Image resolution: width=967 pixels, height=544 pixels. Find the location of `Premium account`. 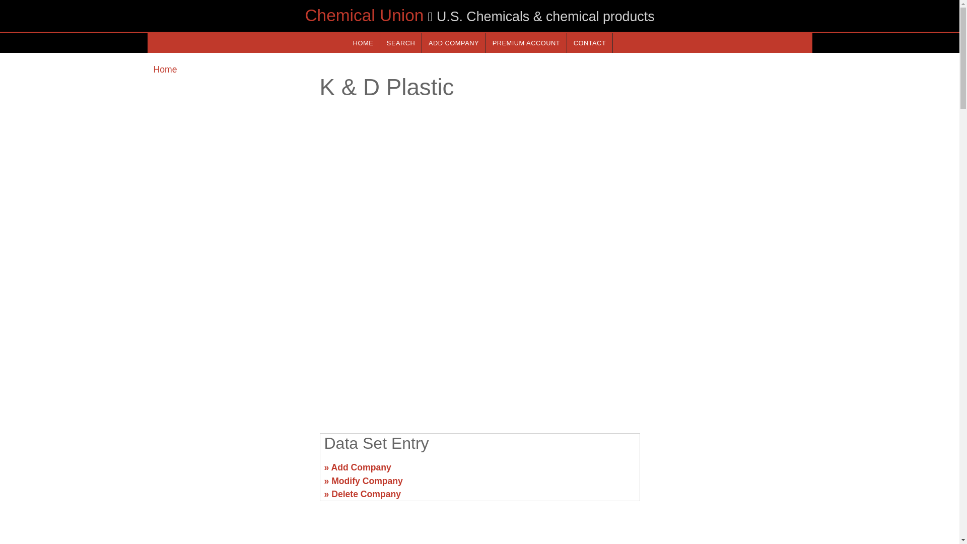

Premium account is located at coordinates (526, 42).